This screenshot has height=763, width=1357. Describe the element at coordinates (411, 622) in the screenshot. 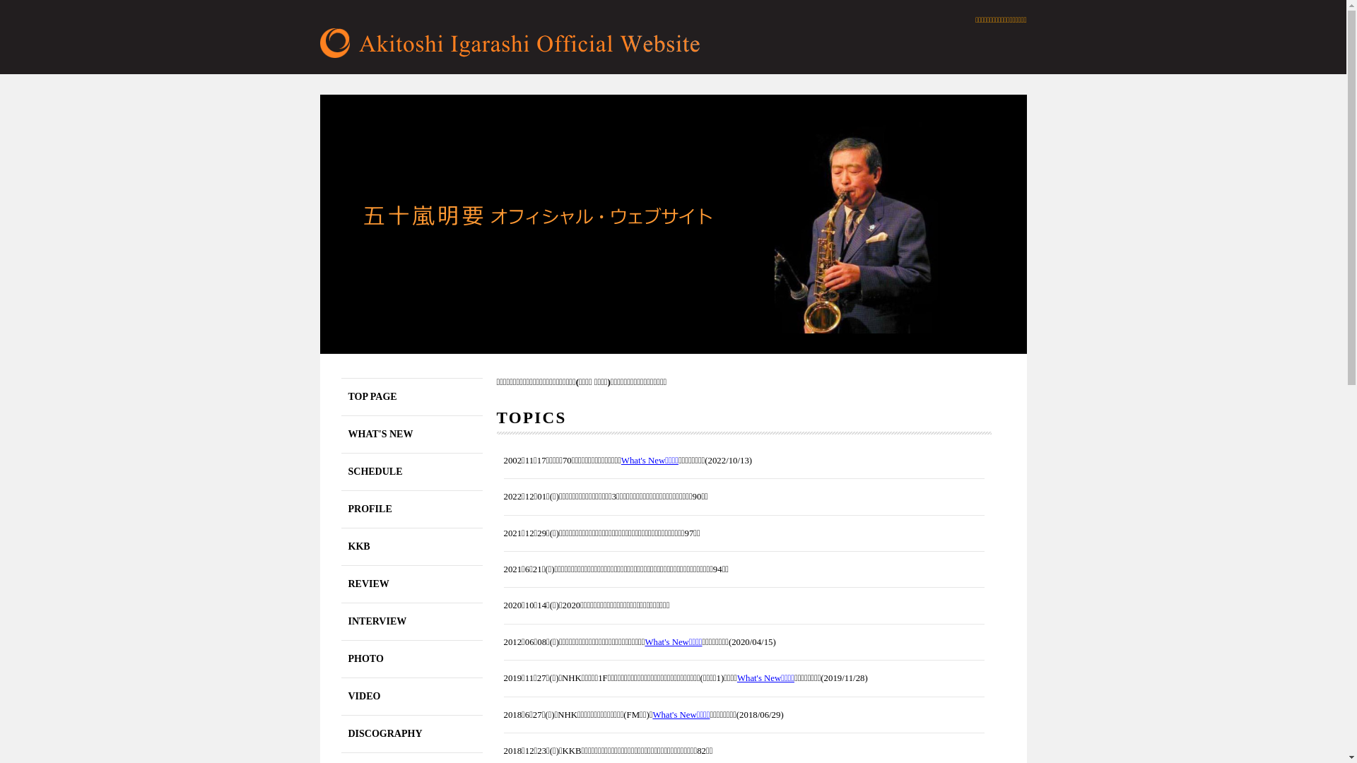

I see `INTERVIEW` at that location.